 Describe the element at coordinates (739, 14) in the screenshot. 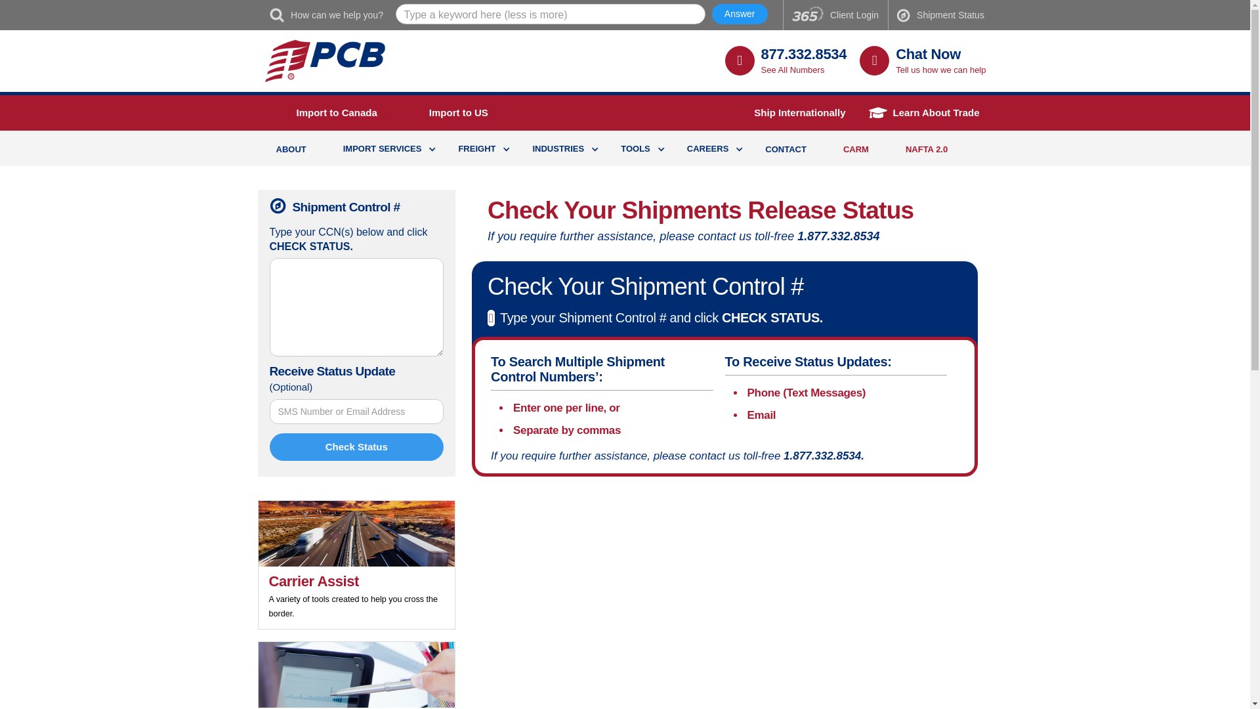

I see `Answer` at that location.